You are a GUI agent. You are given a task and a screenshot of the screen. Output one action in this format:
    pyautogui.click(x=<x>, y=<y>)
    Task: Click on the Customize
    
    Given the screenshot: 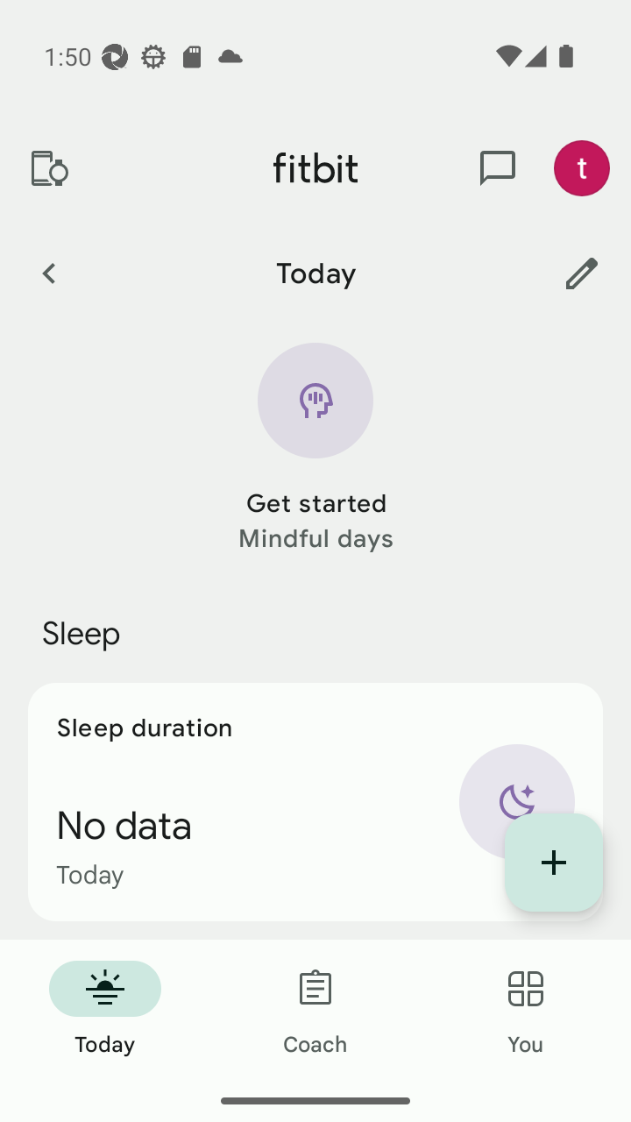 What is the action you would take?
    pyautogui.click(x=582, y=273)
    